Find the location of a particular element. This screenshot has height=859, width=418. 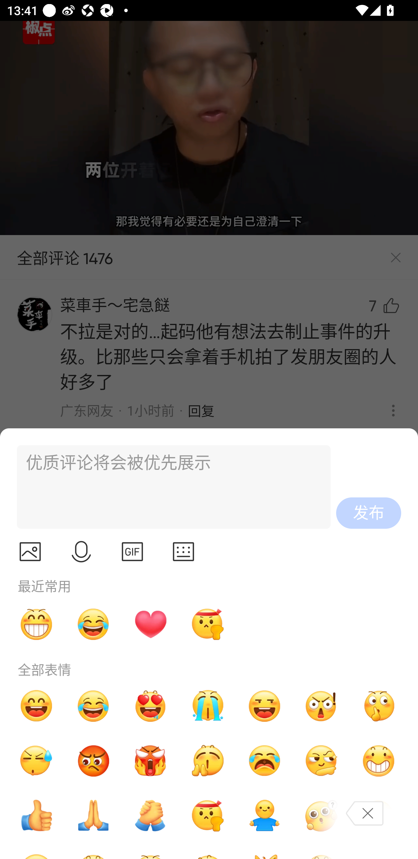

哭笑 is located at coordinates (93, 624).